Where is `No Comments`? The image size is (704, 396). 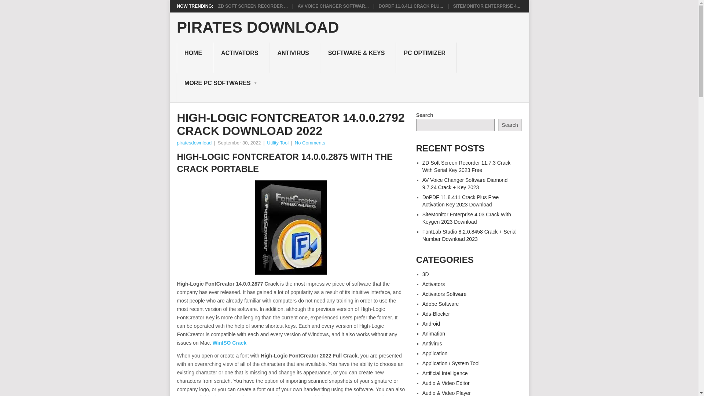
No Comments is located at coordinates (310, 143).